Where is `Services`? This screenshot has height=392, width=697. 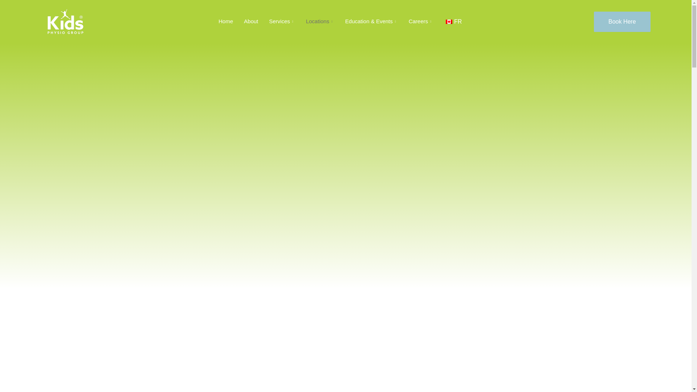
Services is located at coordinates (285, 21).